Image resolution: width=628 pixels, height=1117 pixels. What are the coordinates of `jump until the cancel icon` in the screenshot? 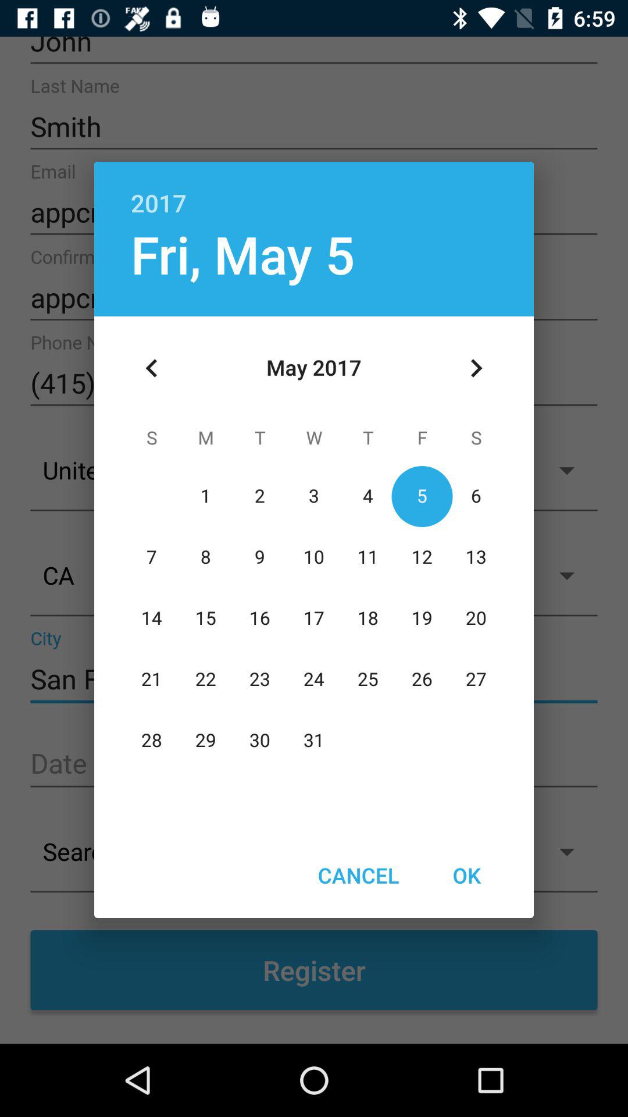 It's located at (358, 875).